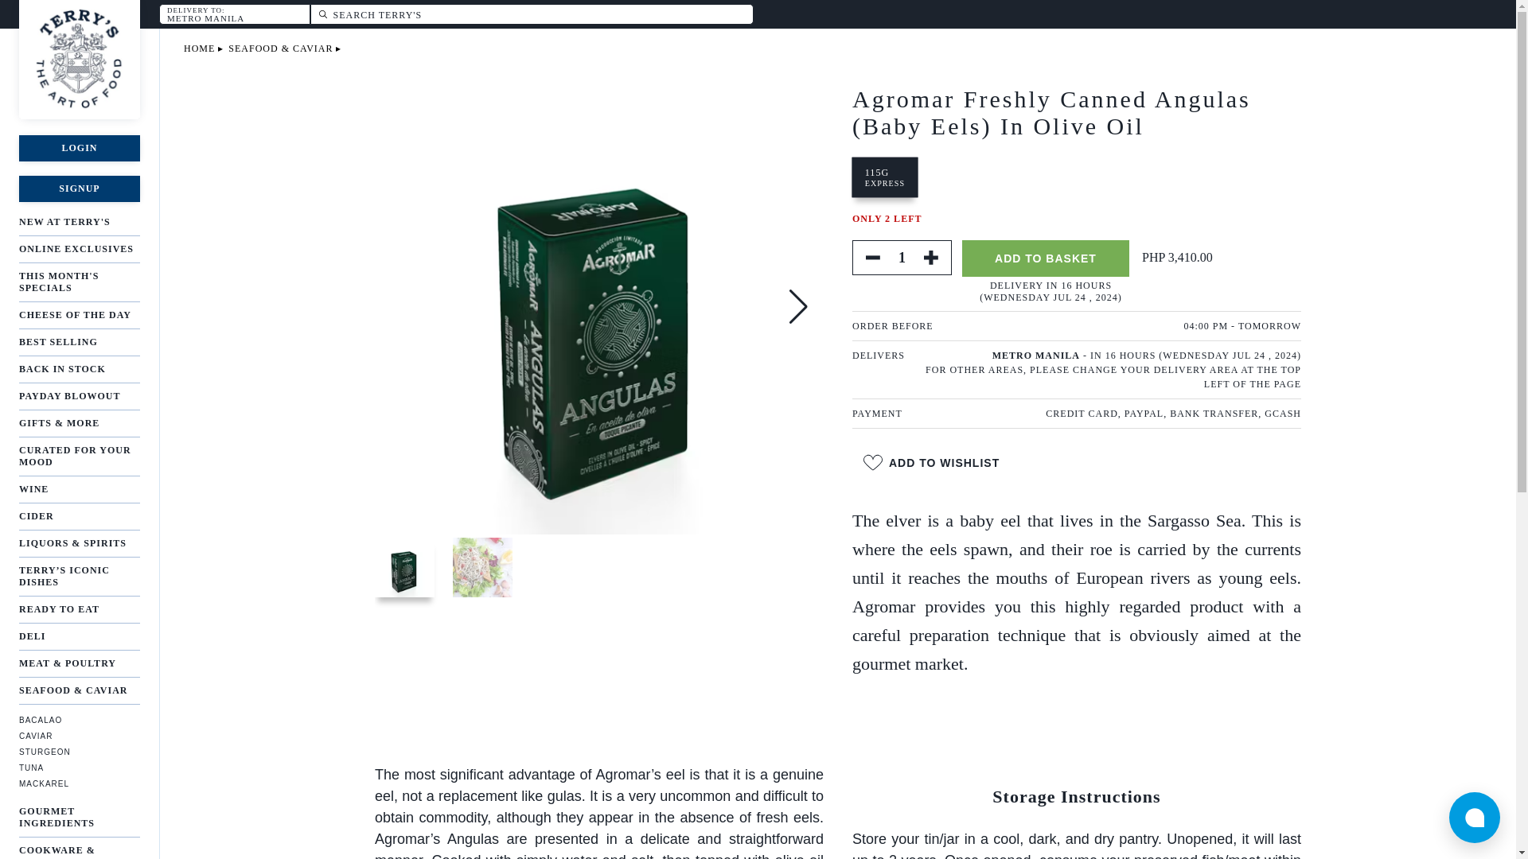 The height and width of the screenshot is (859, 1528). I want to click on CURATED FOR YOUR MOOD, so click(80, 457).